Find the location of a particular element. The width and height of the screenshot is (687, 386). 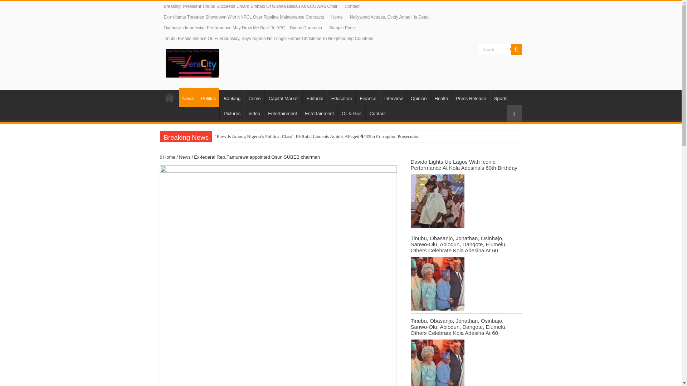

Sample Page is located at coordinates (342, 28).